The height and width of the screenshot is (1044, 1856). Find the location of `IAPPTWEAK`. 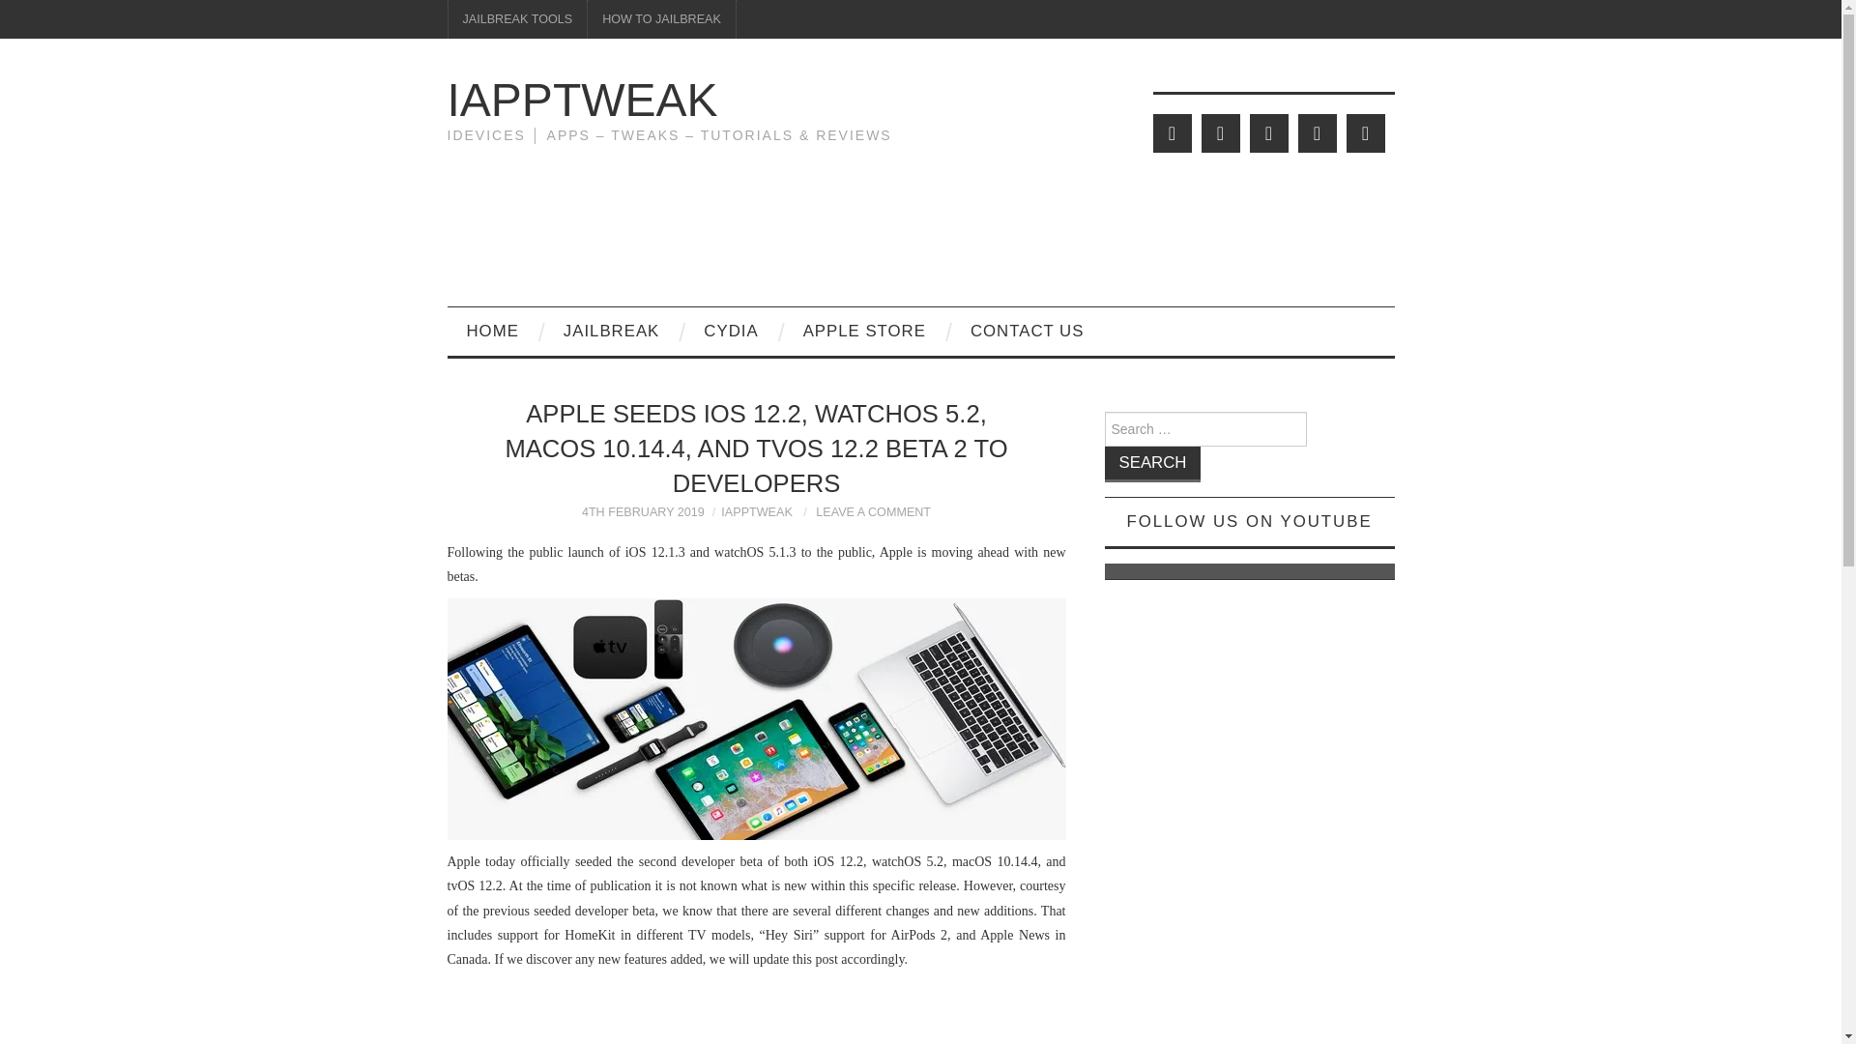

IAPPTWEAK is located at coordinates (756, 511).